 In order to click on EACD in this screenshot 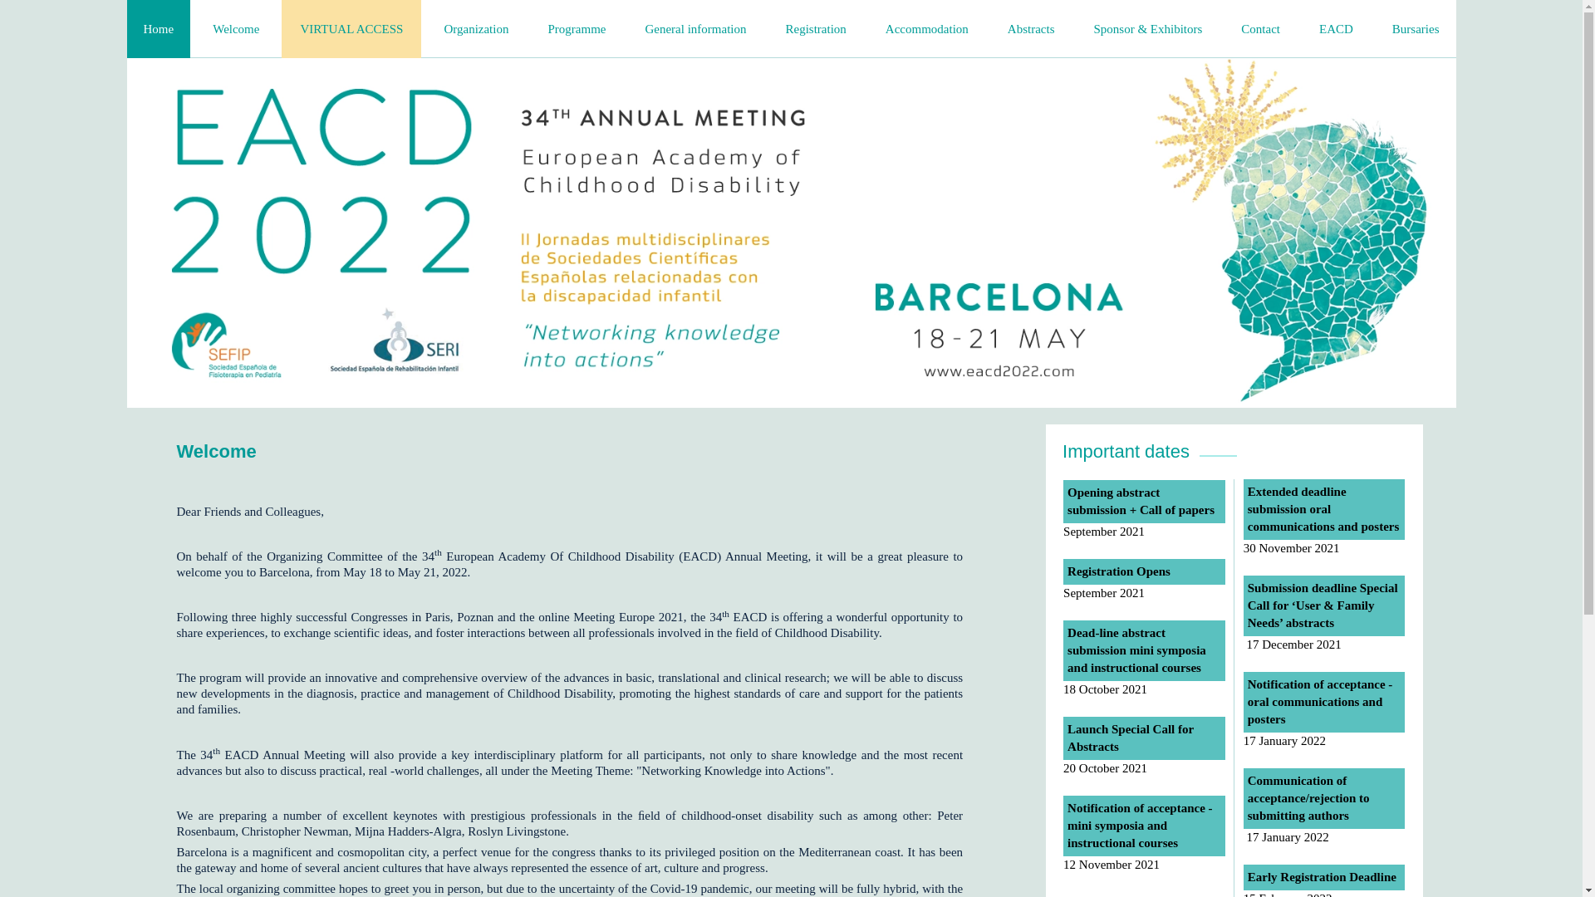, I will do `click(1336, 29)`.